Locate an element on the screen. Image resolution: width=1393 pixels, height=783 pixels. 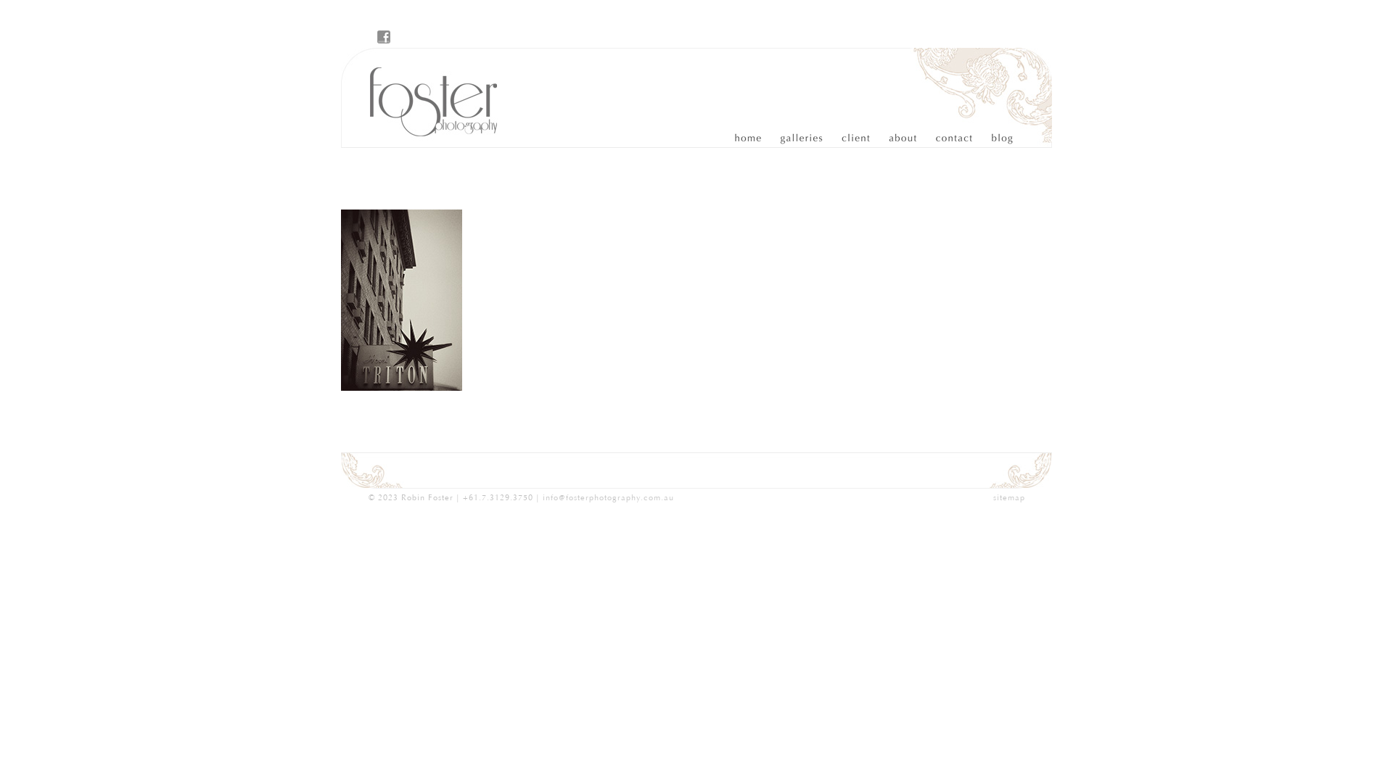
Read the latest news from Foster Photography is located at coordinates (995, 138).